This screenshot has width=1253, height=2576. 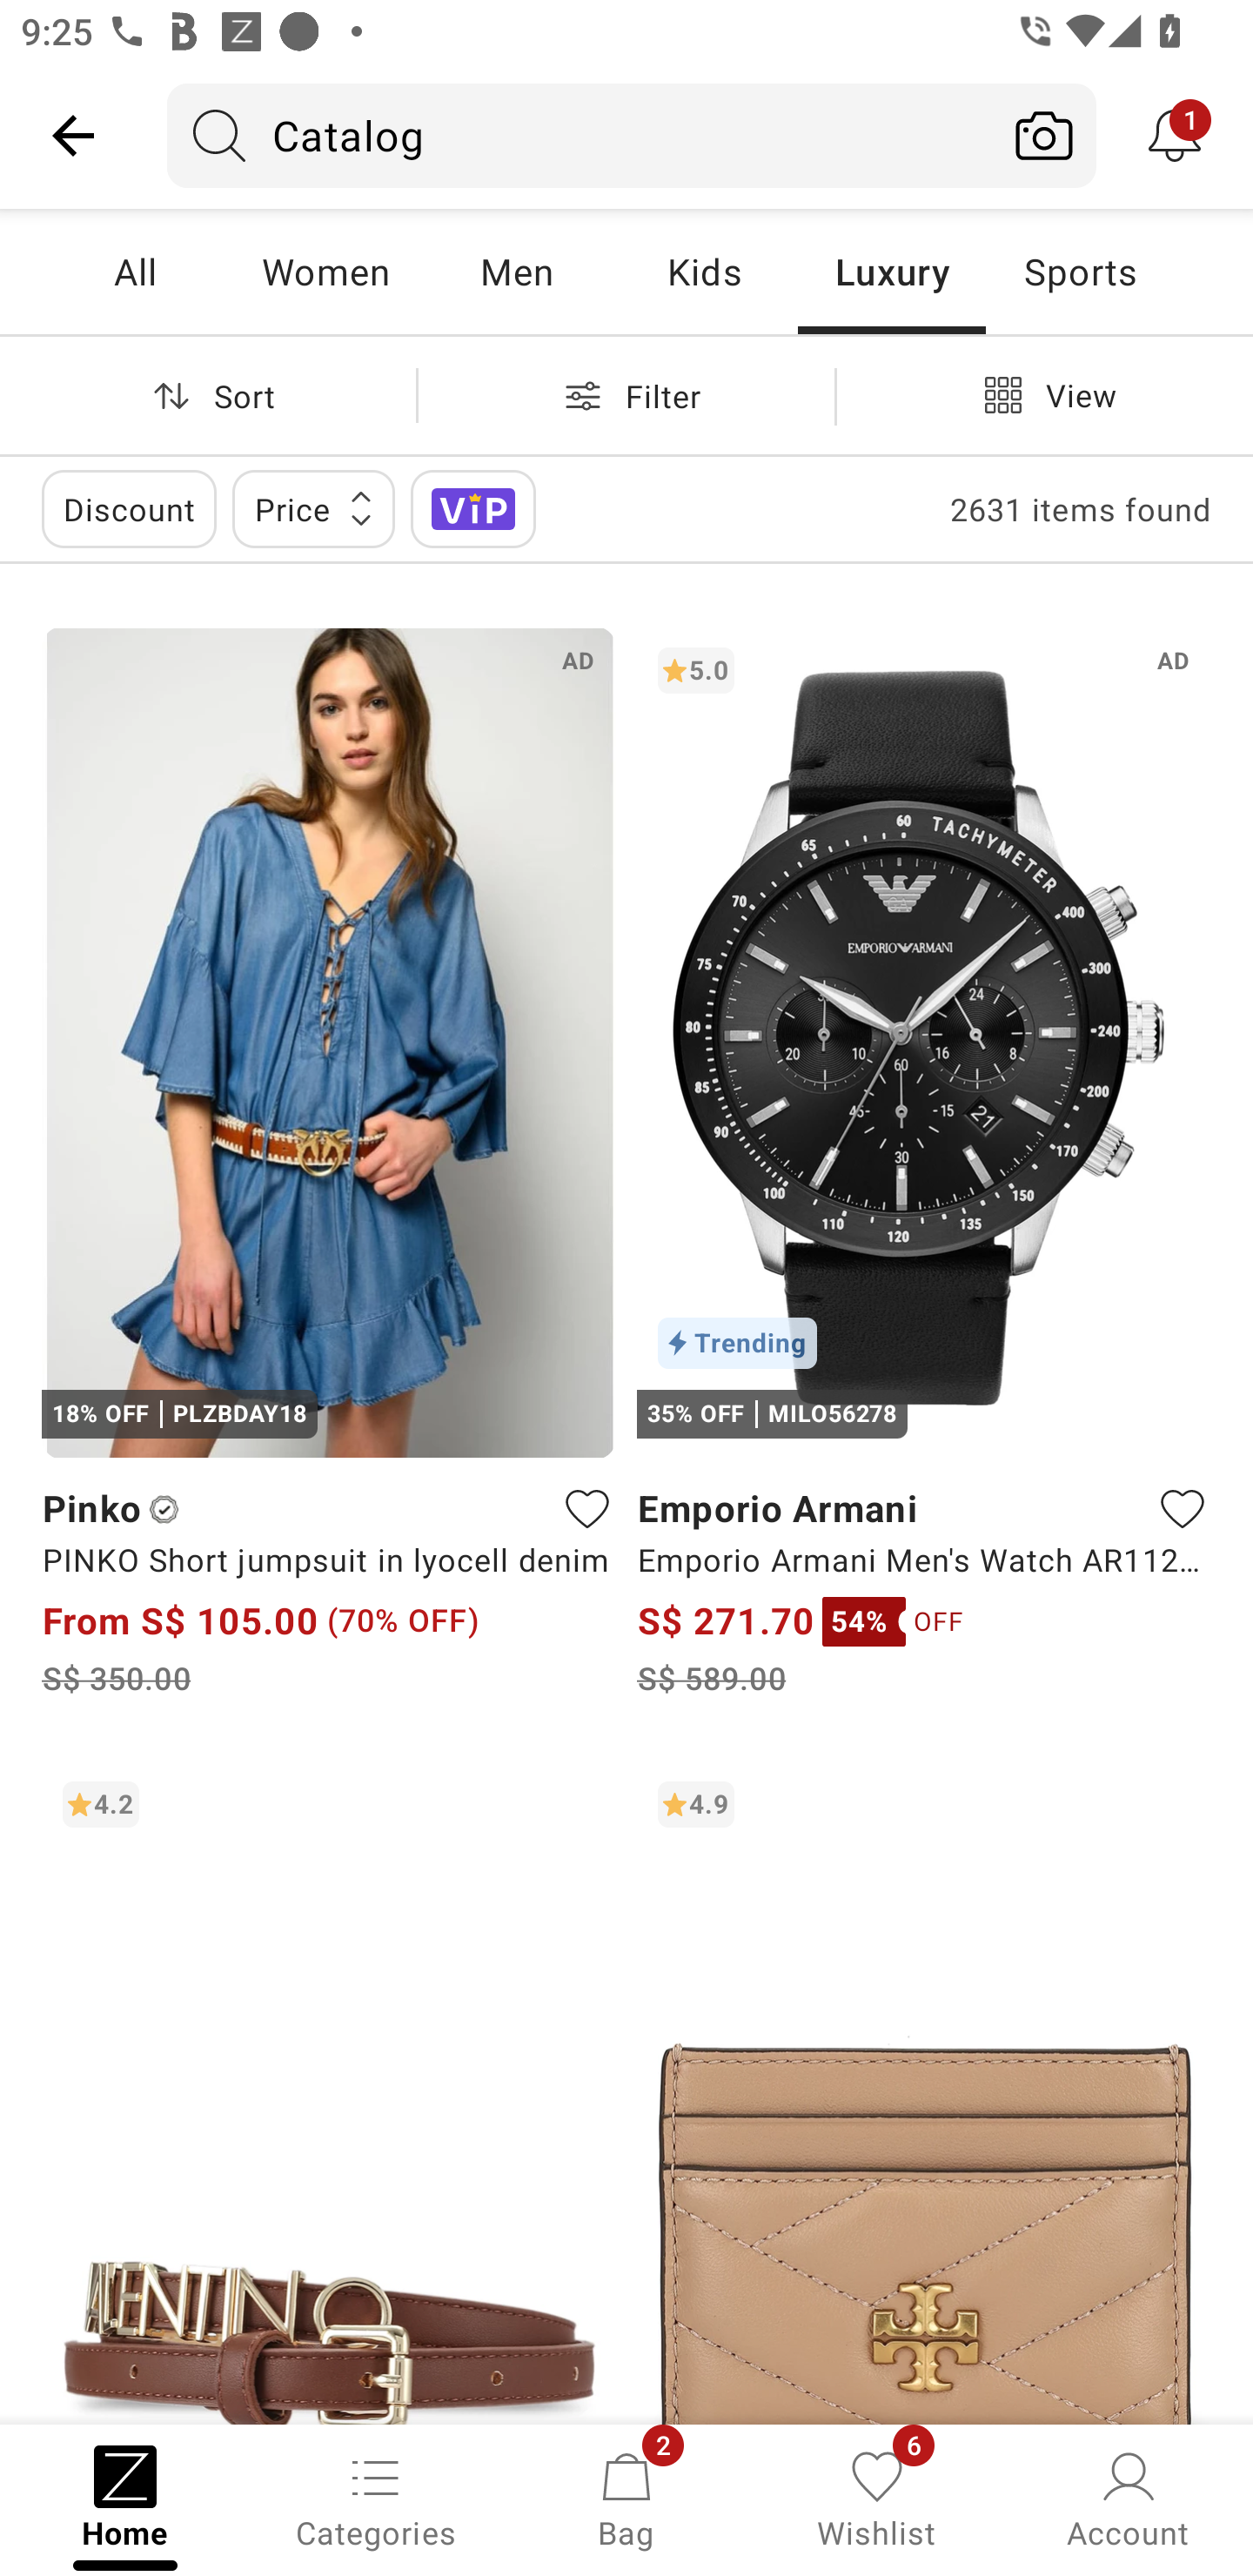 What do you see at coordinates (626, 395) in the screenshot?
I see `Filter` at bounding box center [626, 395].